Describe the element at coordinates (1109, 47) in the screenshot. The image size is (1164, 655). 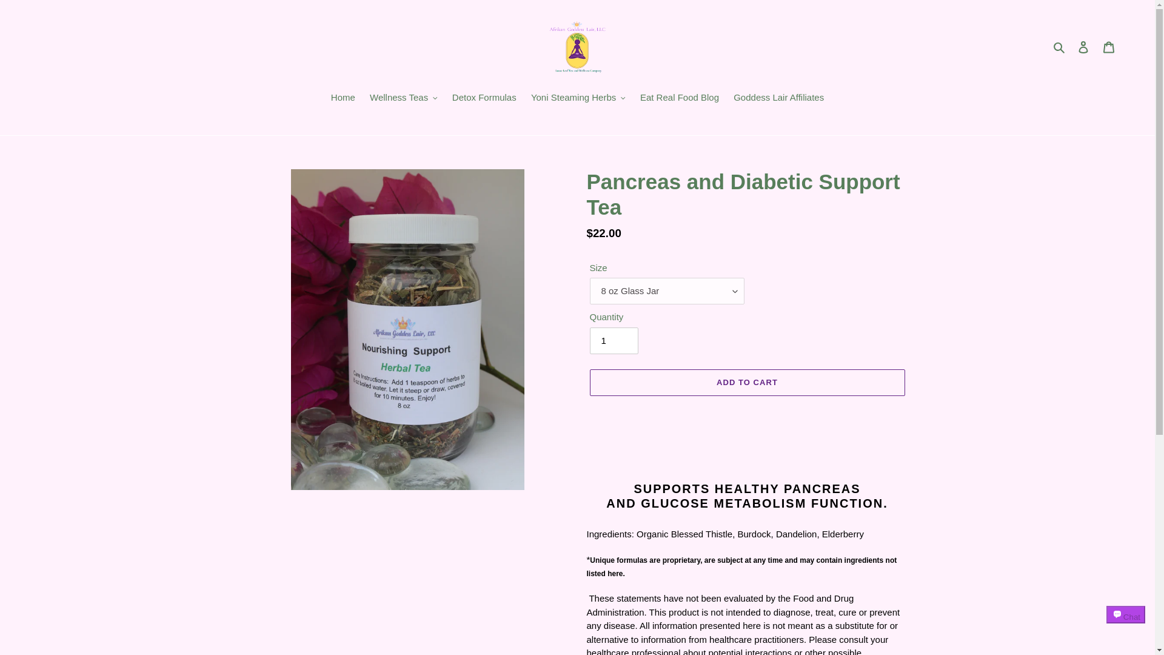
I see `Cart` at that location.